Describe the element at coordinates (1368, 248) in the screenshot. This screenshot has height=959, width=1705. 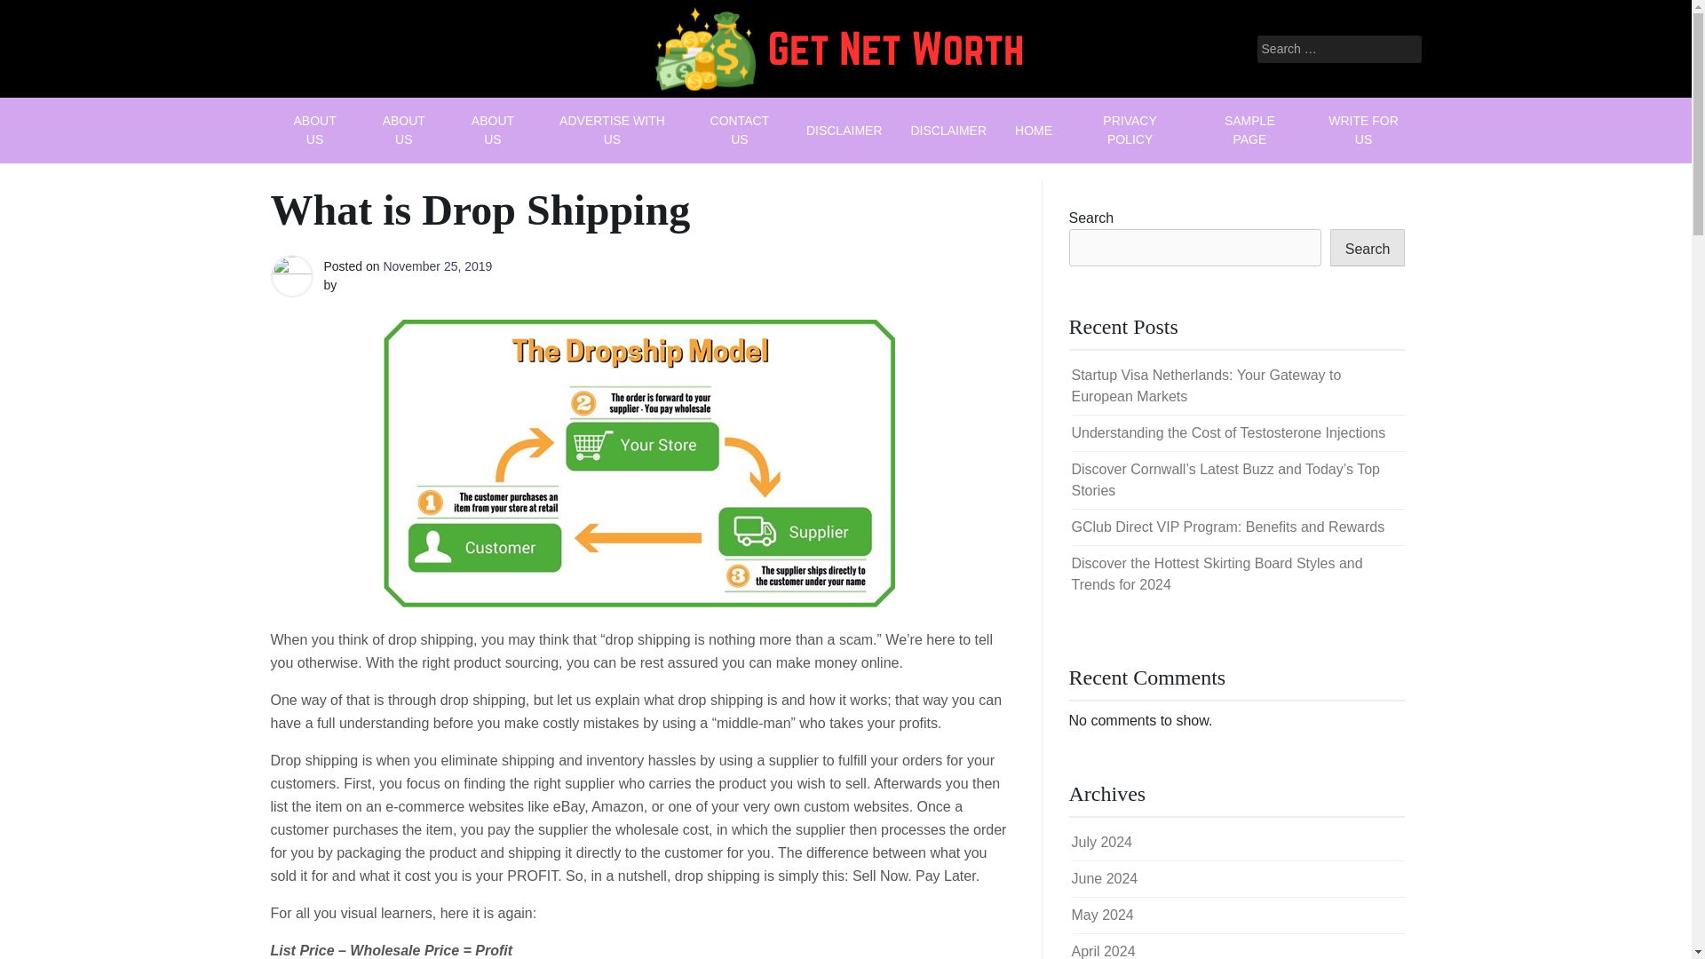
I see `Search` at that location.